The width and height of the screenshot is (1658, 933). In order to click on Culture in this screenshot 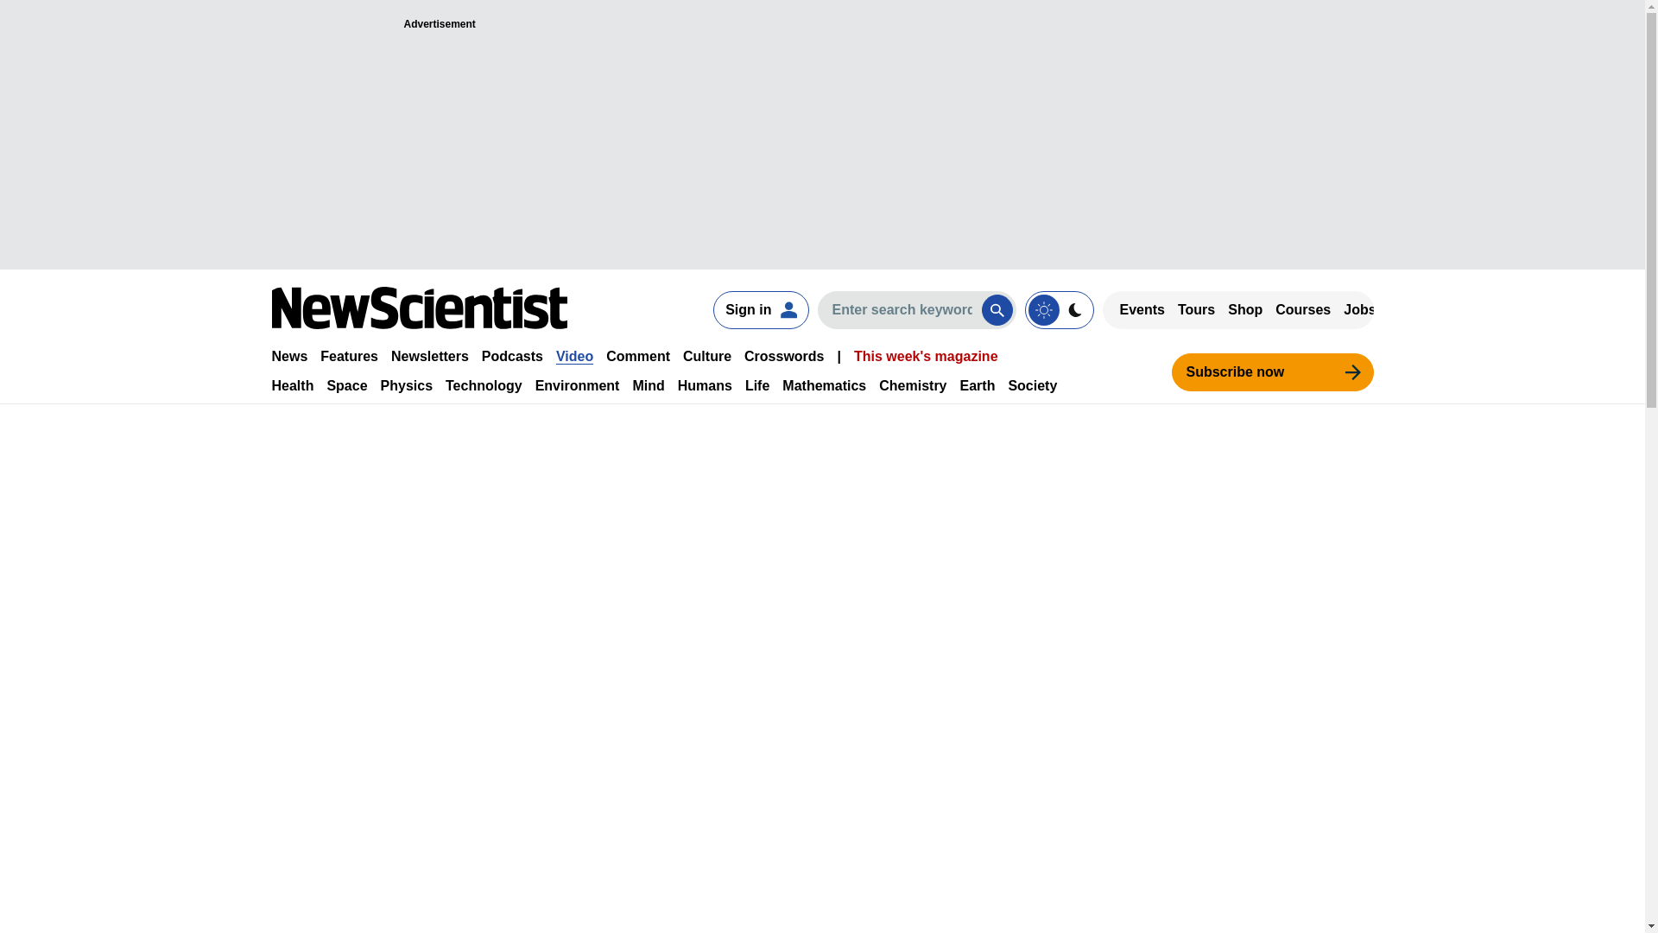, I will do `click(706, 356)`.